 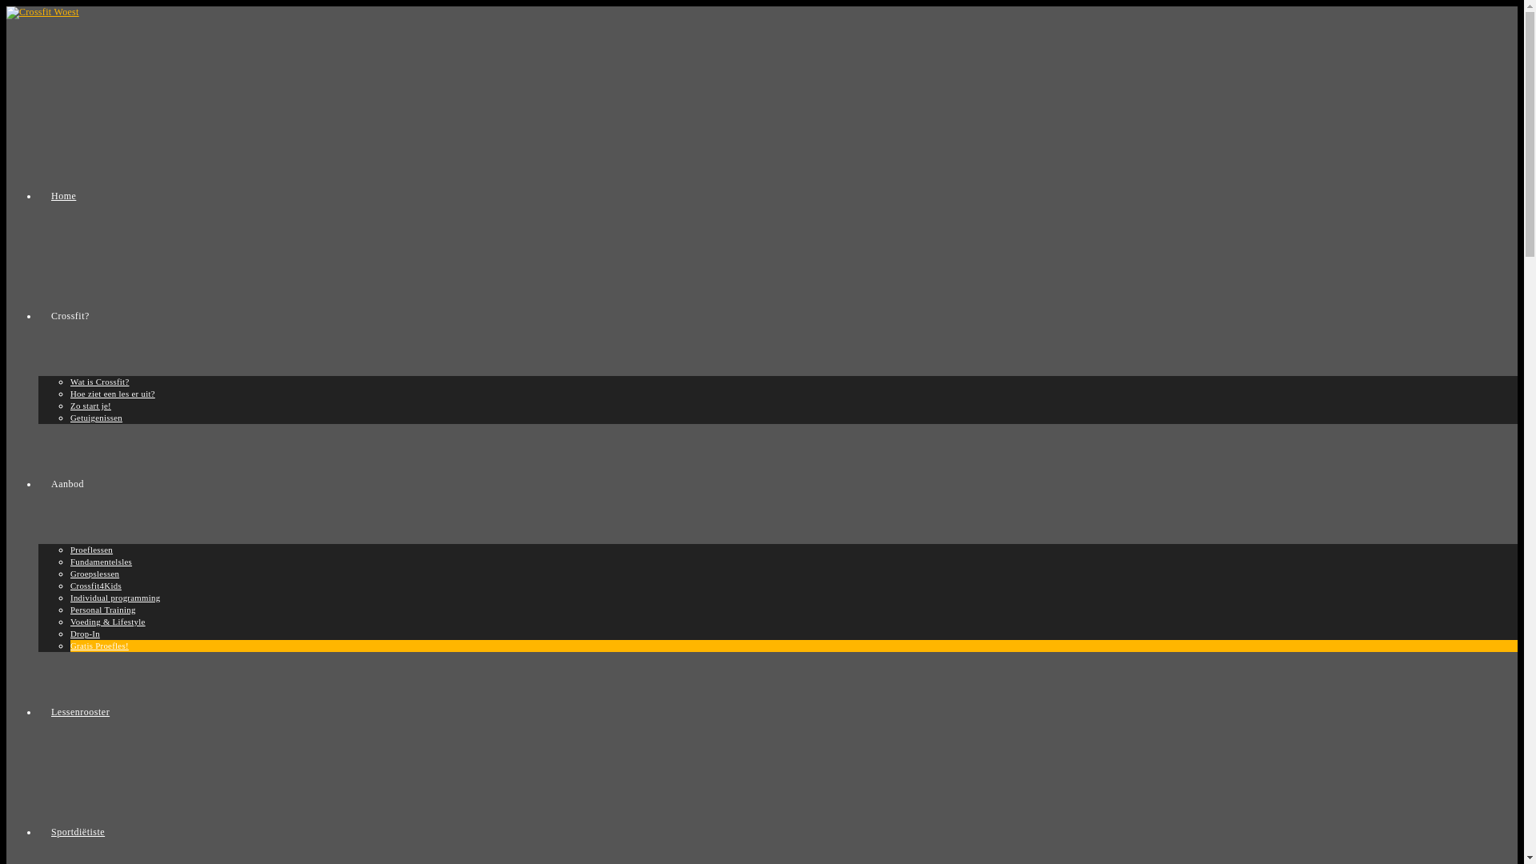 I want to click on Proeflessen, so click(x=91, y=550).